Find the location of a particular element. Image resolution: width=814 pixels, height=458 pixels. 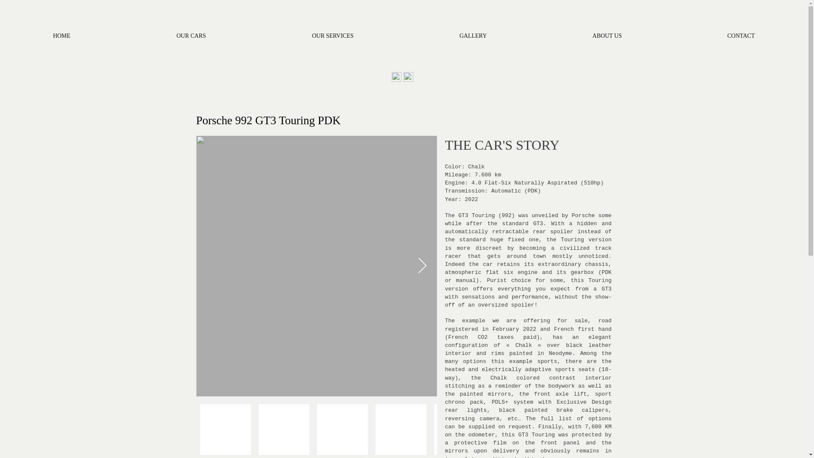

OUR CARS is located at coordinates (191, 35).